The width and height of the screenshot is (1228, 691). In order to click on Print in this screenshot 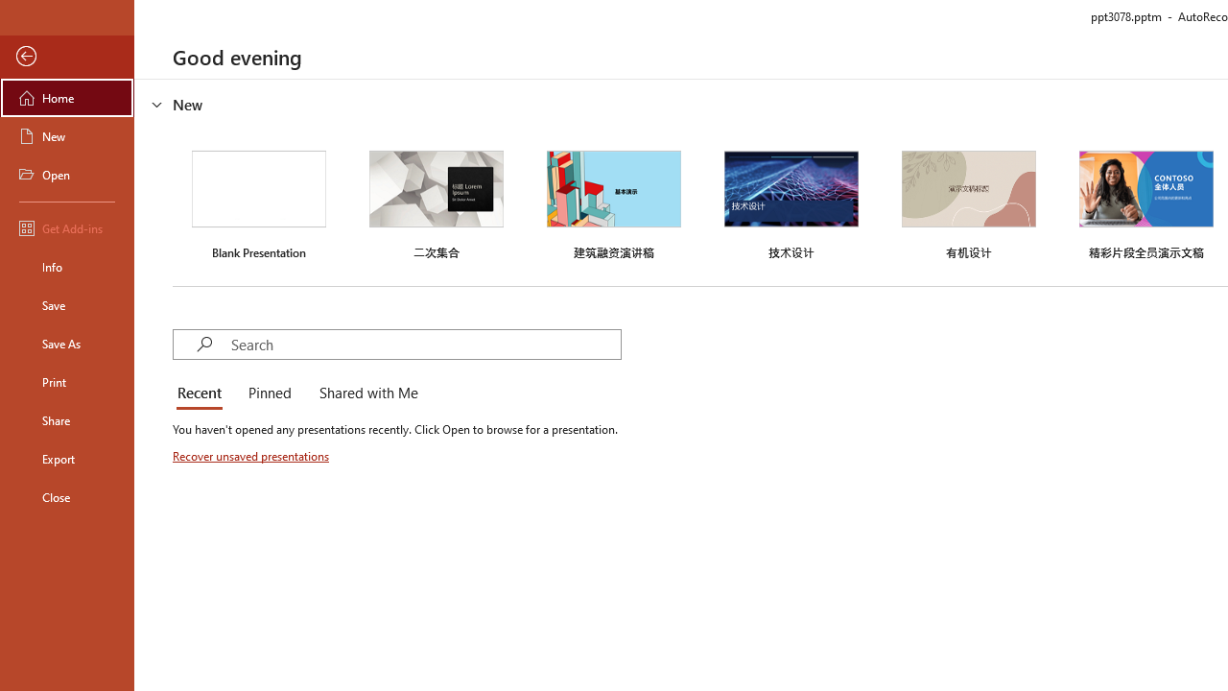, I will do `click(67, 382)`.